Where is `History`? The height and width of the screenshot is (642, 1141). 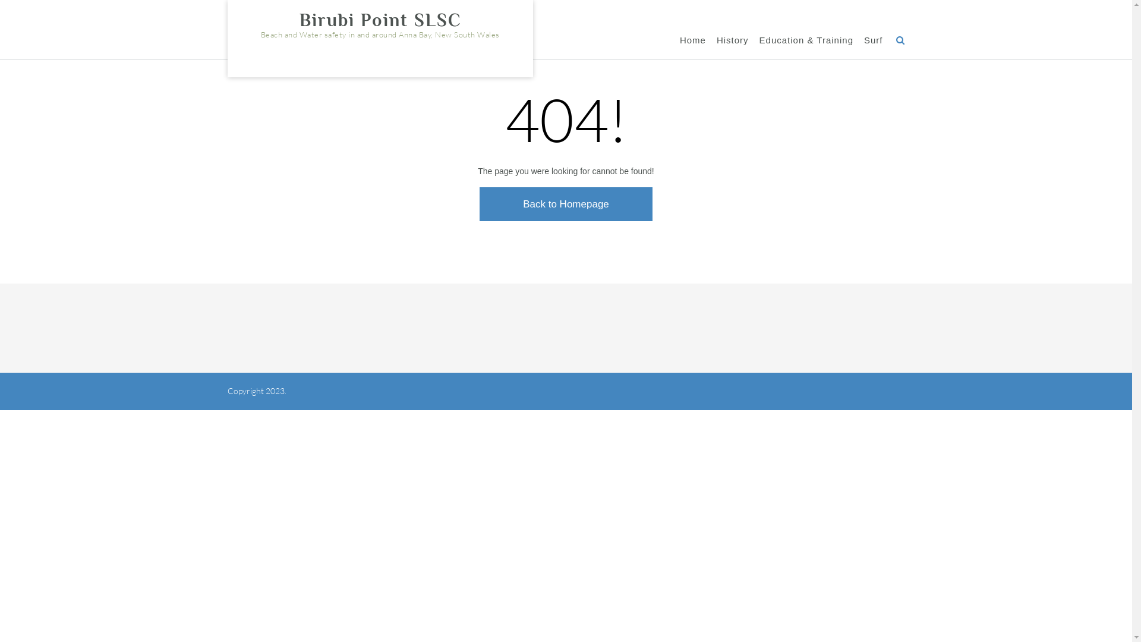
History is located at coordinates (733, 40).